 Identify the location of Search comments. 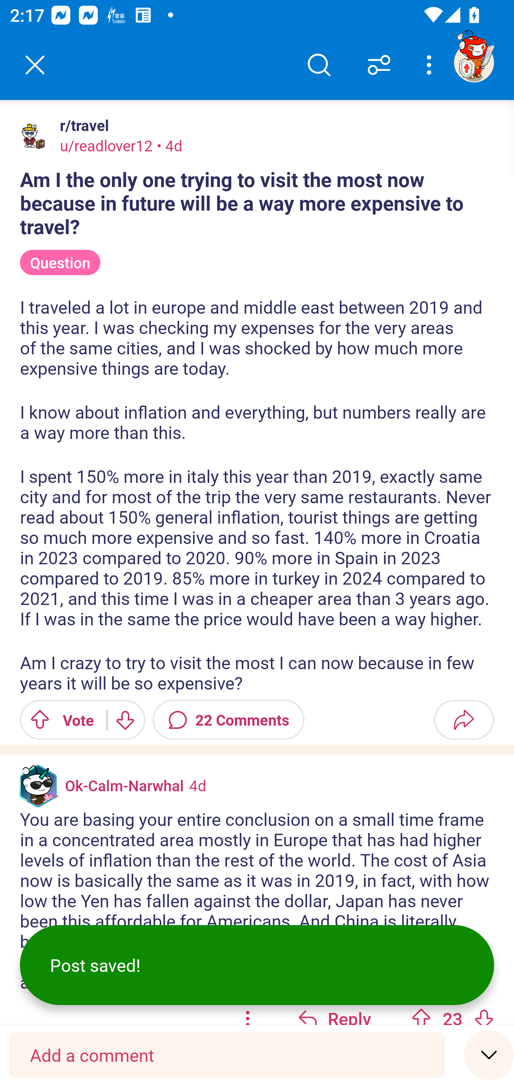
(319, 65).